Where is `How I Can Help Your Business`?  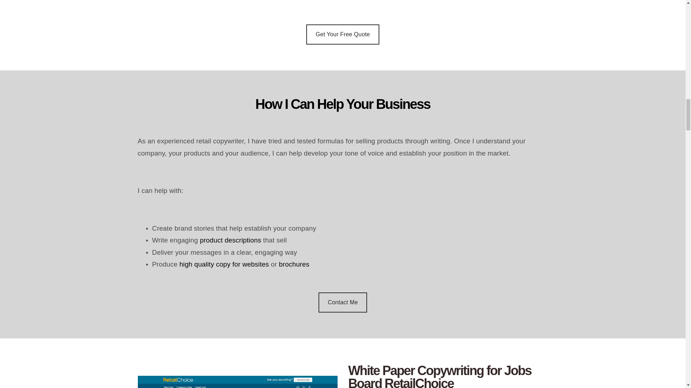
How I Can Help Your Business is located at coordinates (343, 113).